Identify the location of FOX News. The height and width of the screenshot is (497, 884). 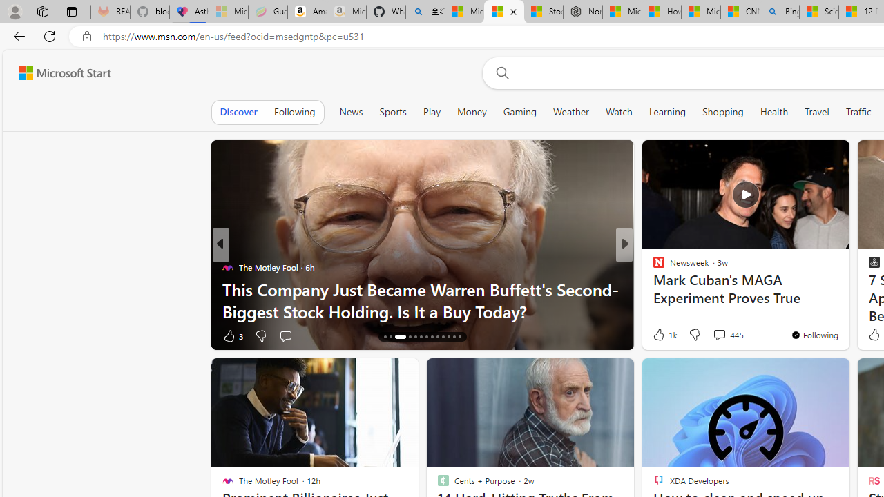
(652, 266).